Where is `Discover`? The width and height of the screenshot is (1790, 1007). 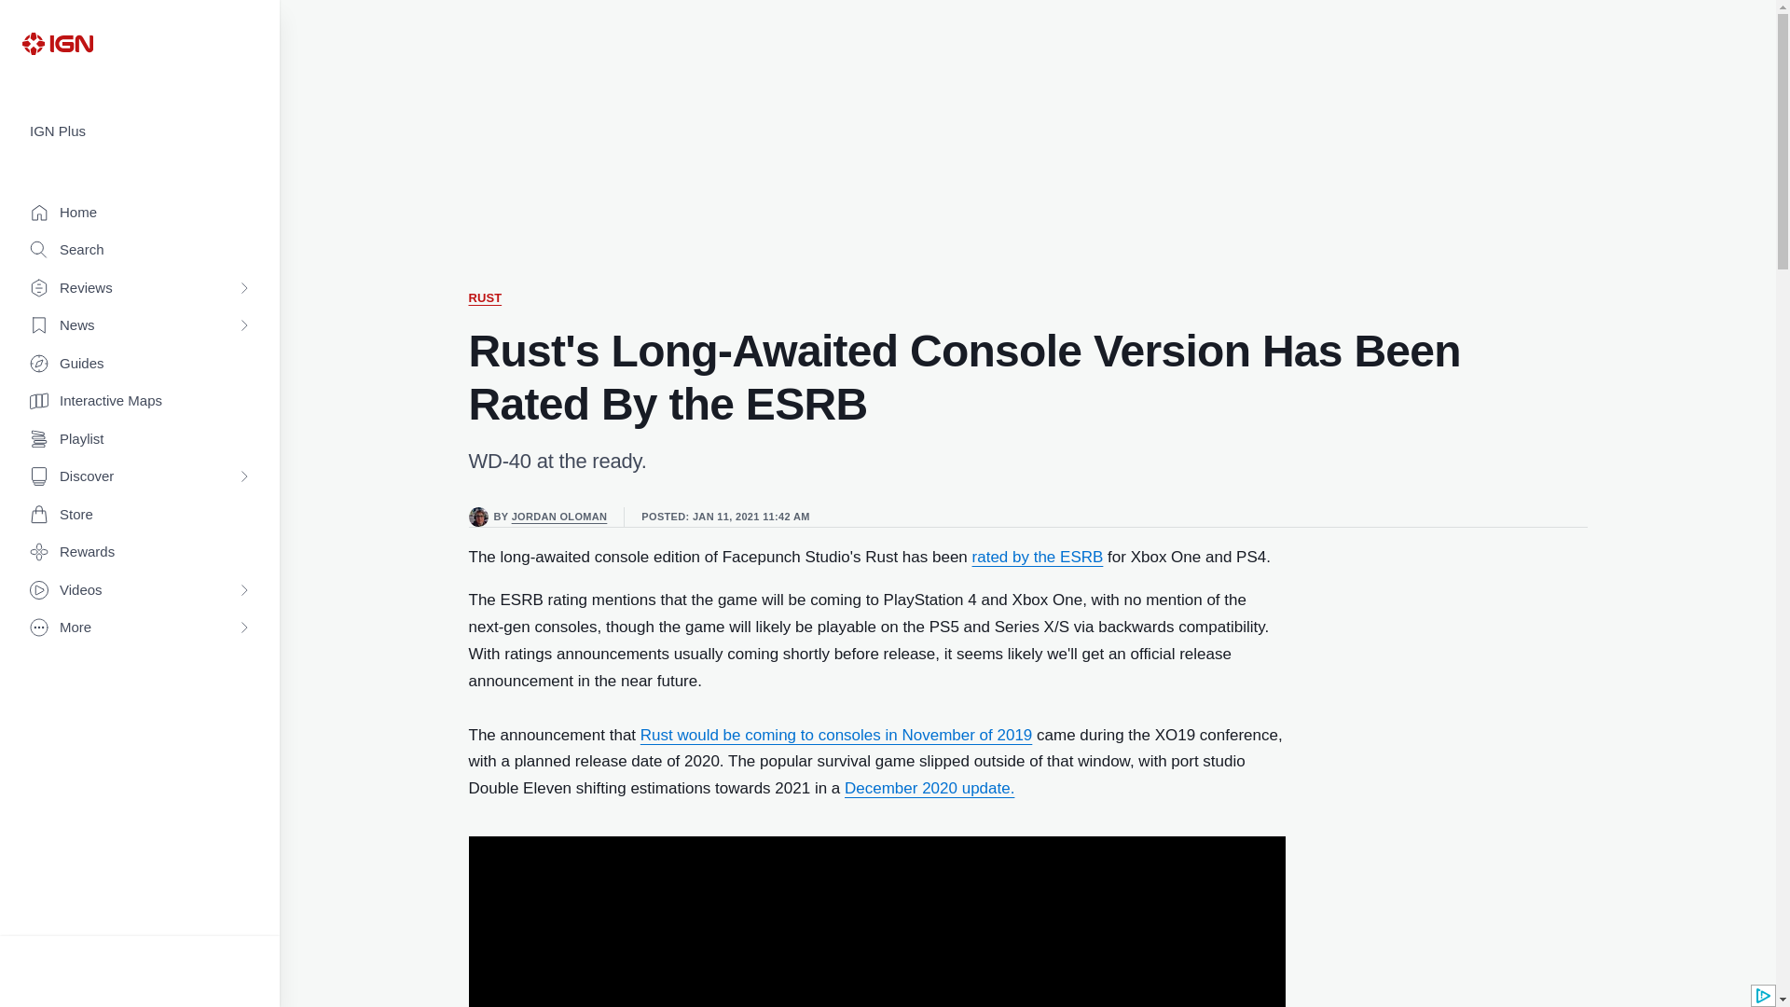 Discover is located at coordinates (140, 477).